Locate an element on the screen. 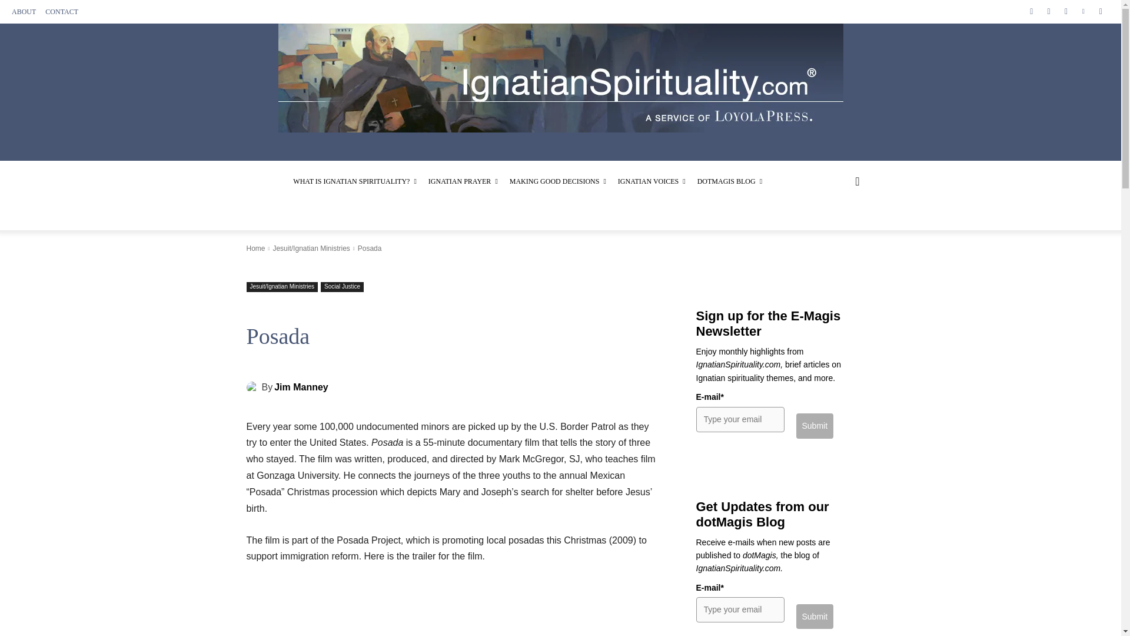 This screenshot has height=636, width=1130. ABOUT is located at coordinates (24, 12).